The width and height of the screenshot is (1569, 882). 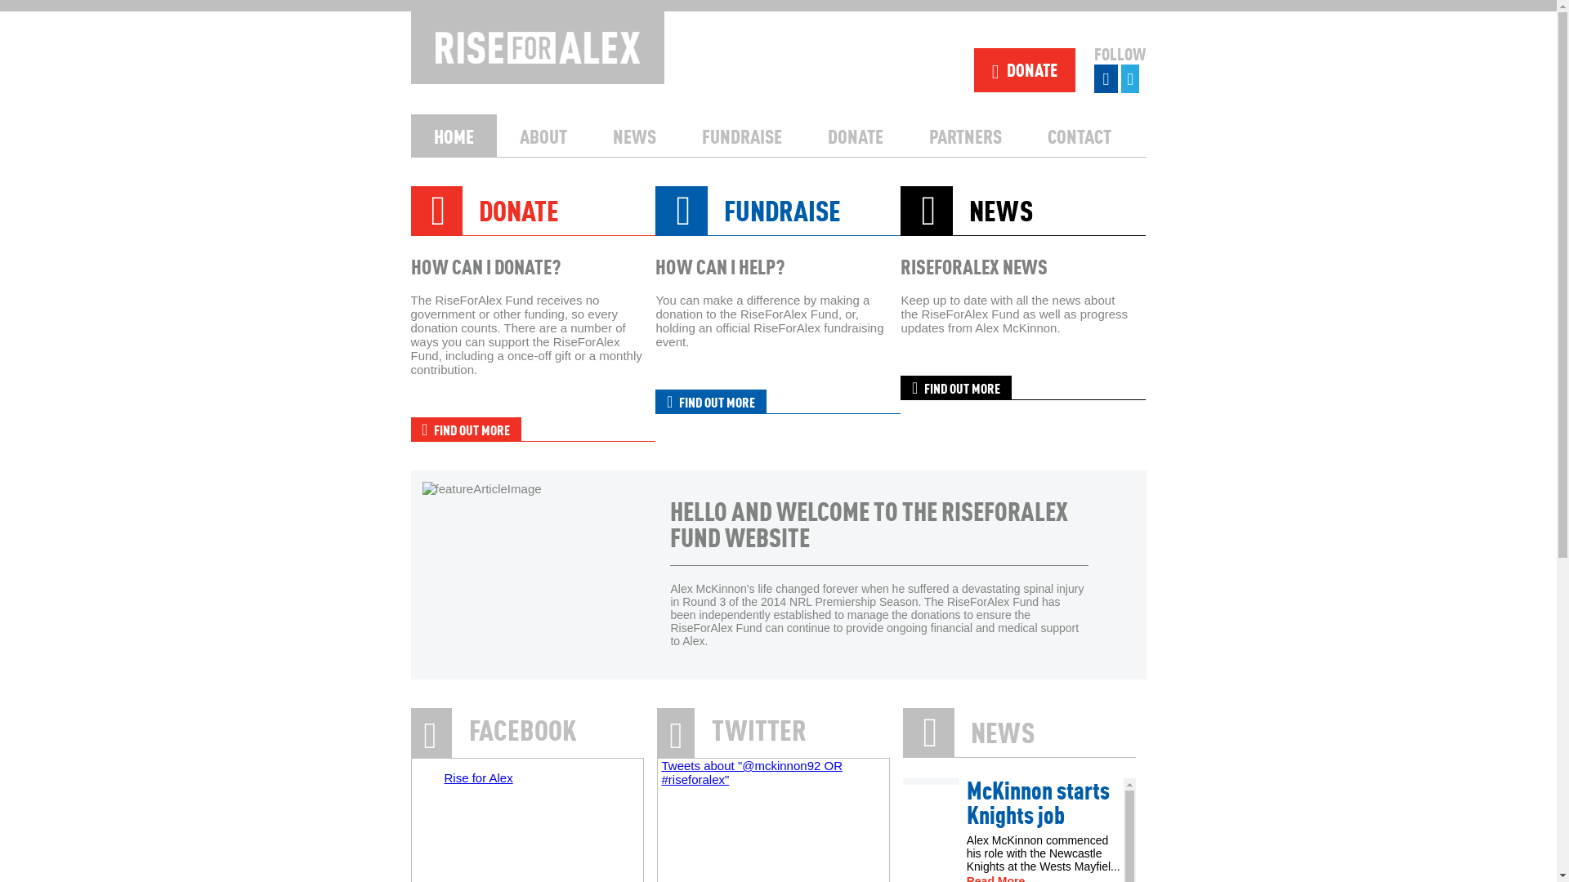 I want to click on FUNDRAISE, so click(x=748, y=208).